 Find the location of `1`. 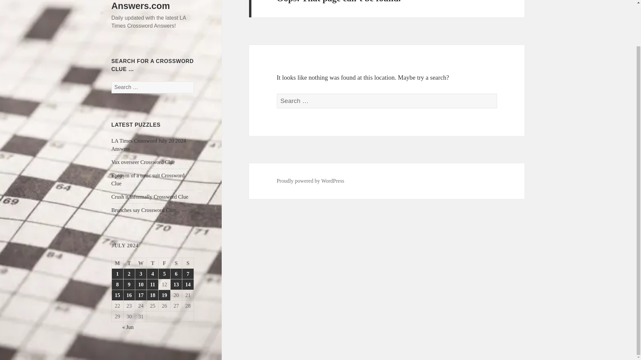

1 is located at coordinates (117, 274).